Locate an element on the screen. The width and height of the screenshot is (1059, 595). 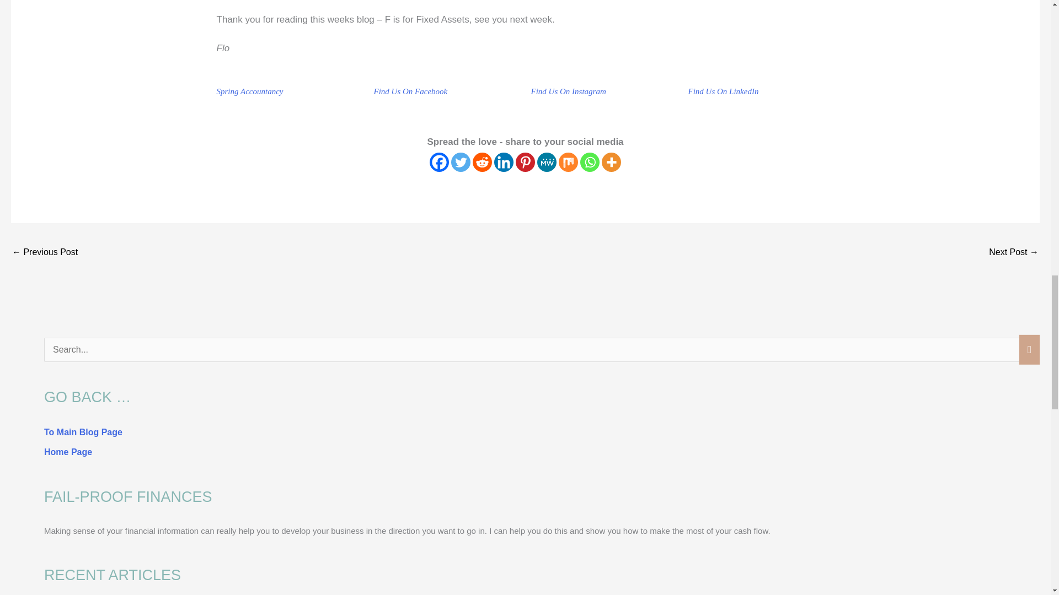
Pinterest is located at coordinates (525, 162).